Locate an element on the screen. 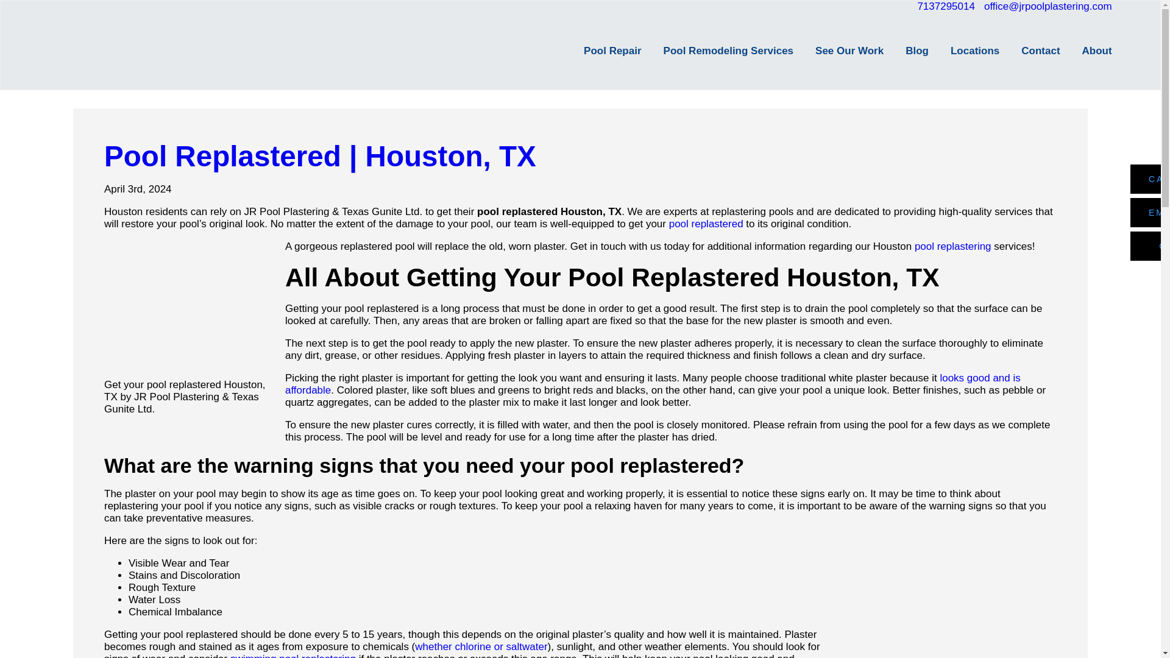 This screenshot has height=658, width=1170. Locations is located at coordinates (964, 51).